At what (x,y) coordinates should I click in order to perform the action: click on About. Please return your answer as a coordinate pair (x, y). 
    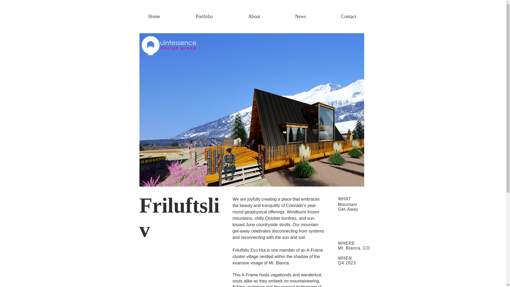
    Looking at the image, I should click on (254, 16).